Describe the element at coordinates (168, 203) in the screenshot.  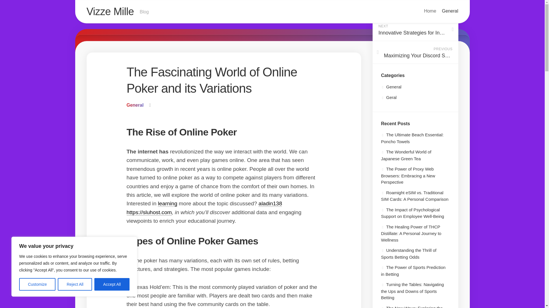
I see `learning` at that location.